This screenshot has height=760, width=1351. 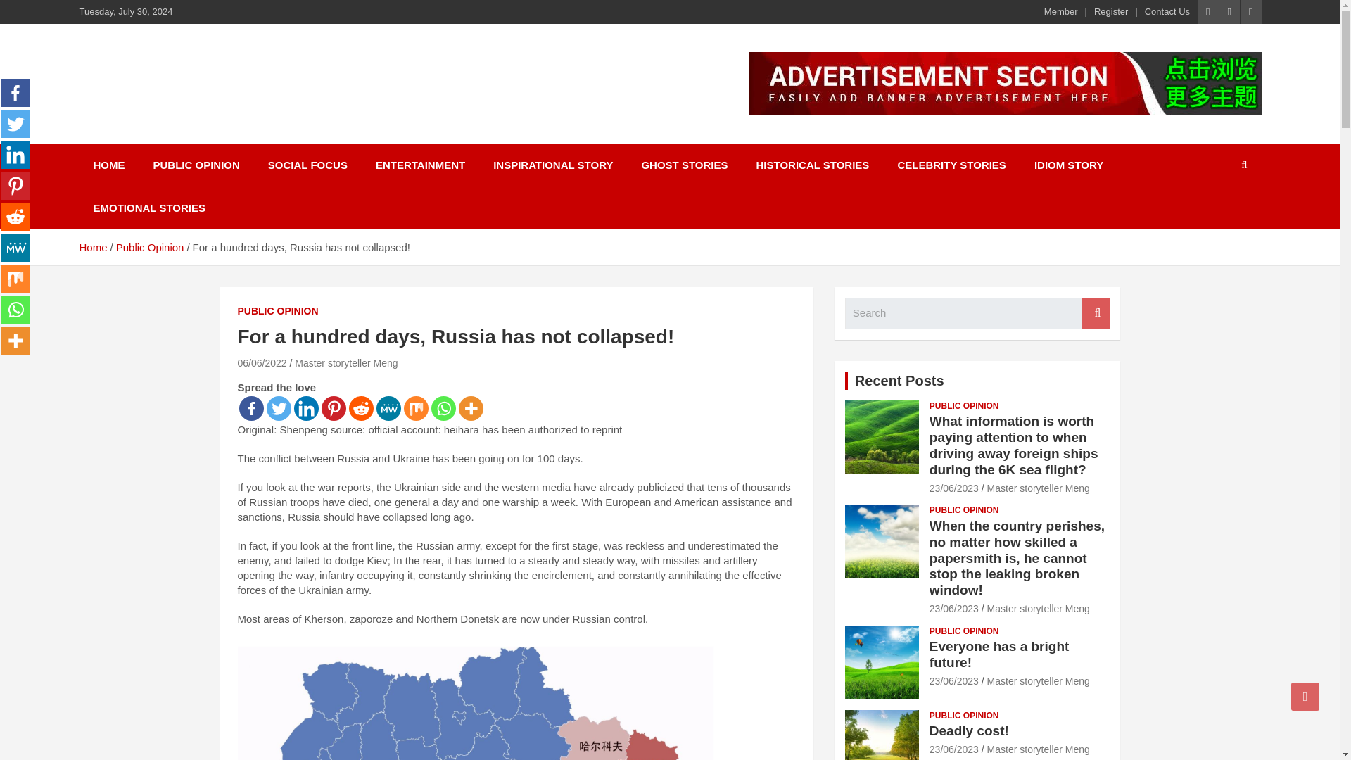 I want to click on Contact Us, so click(x=1167, y=11).